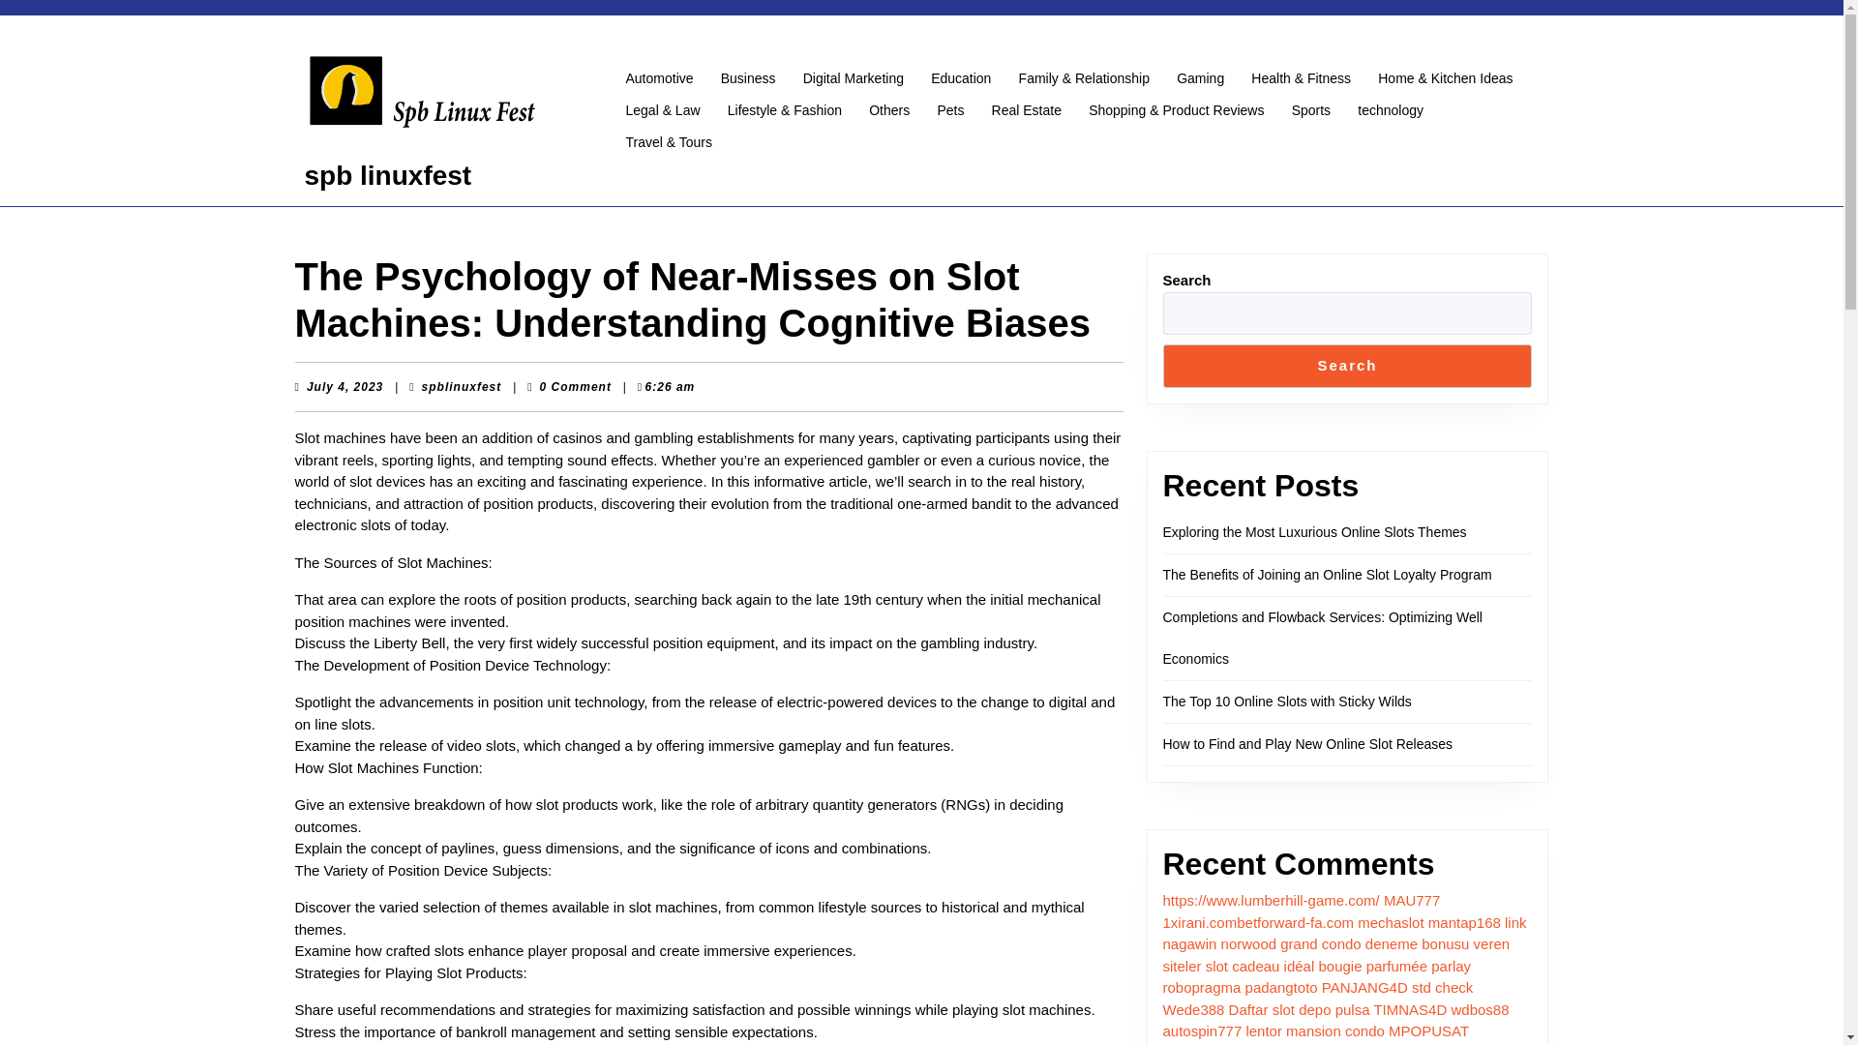  What do you see at coordinates (888, 110) in the screenshot?
I see `Others` at bounding box center [888, 110].